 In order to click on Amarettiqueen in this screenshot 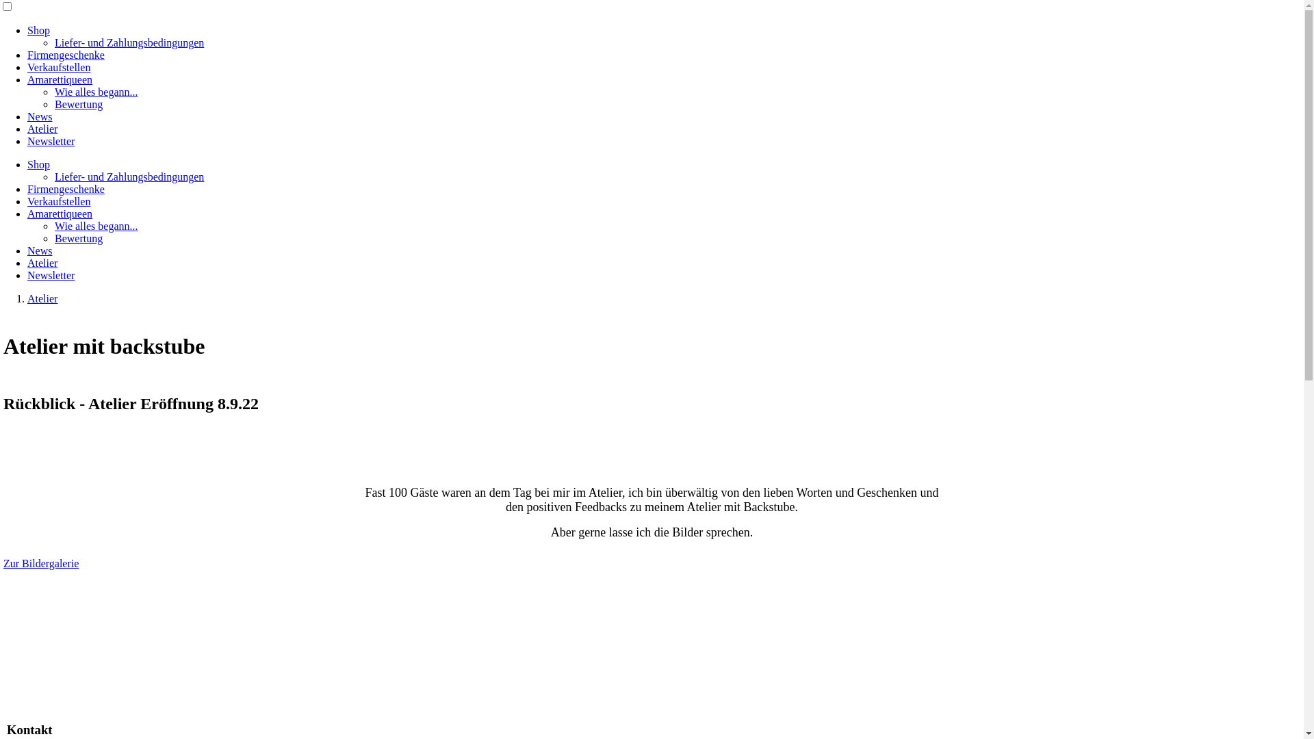, I will do `click(60, 213)`.